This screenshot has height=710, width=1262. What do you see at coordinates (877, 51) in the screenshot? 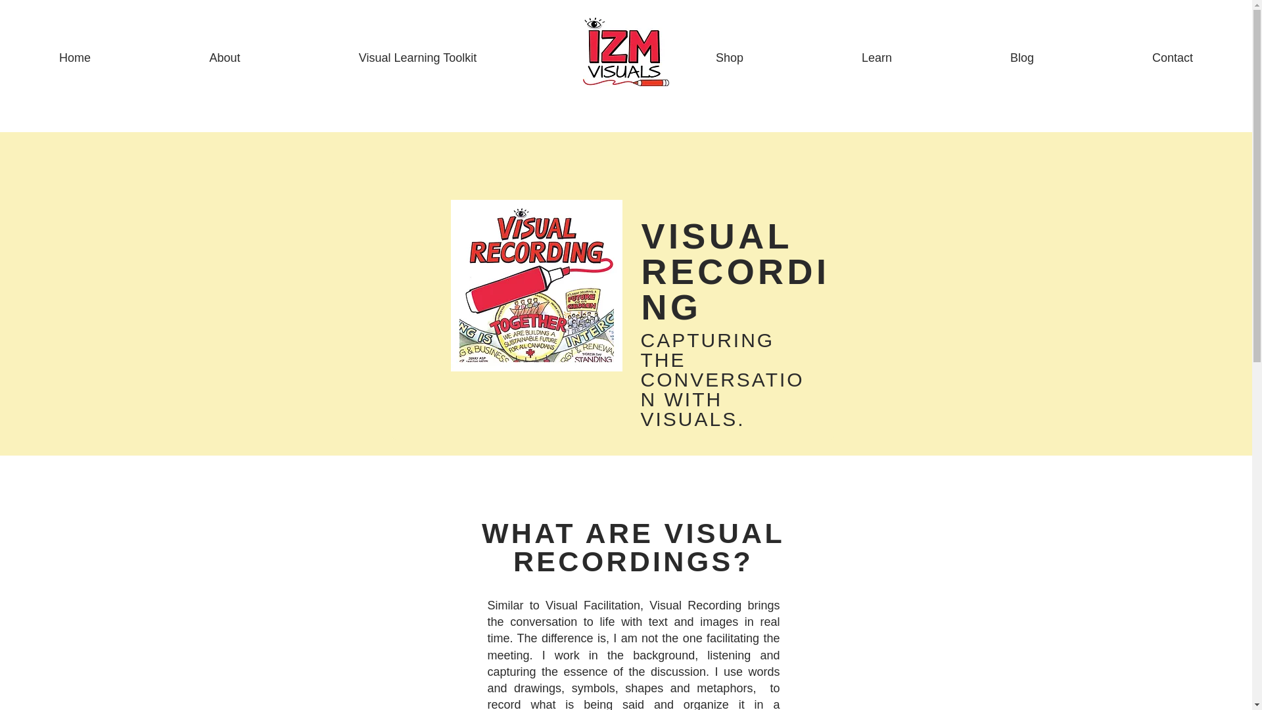
I see `Learn` at bounding box center [877, 51].